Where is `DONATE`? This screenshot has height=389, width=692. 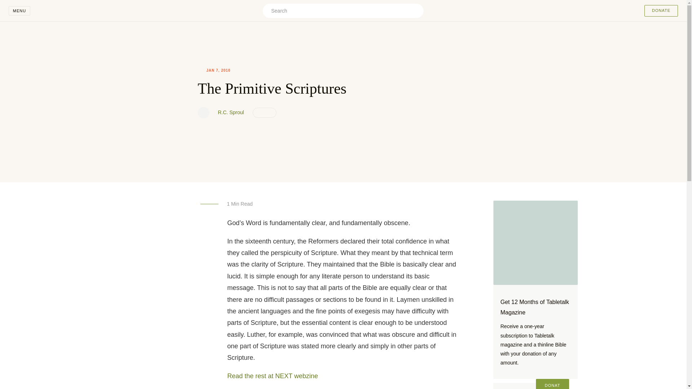 DONATE is located at coordinates (661, 11).